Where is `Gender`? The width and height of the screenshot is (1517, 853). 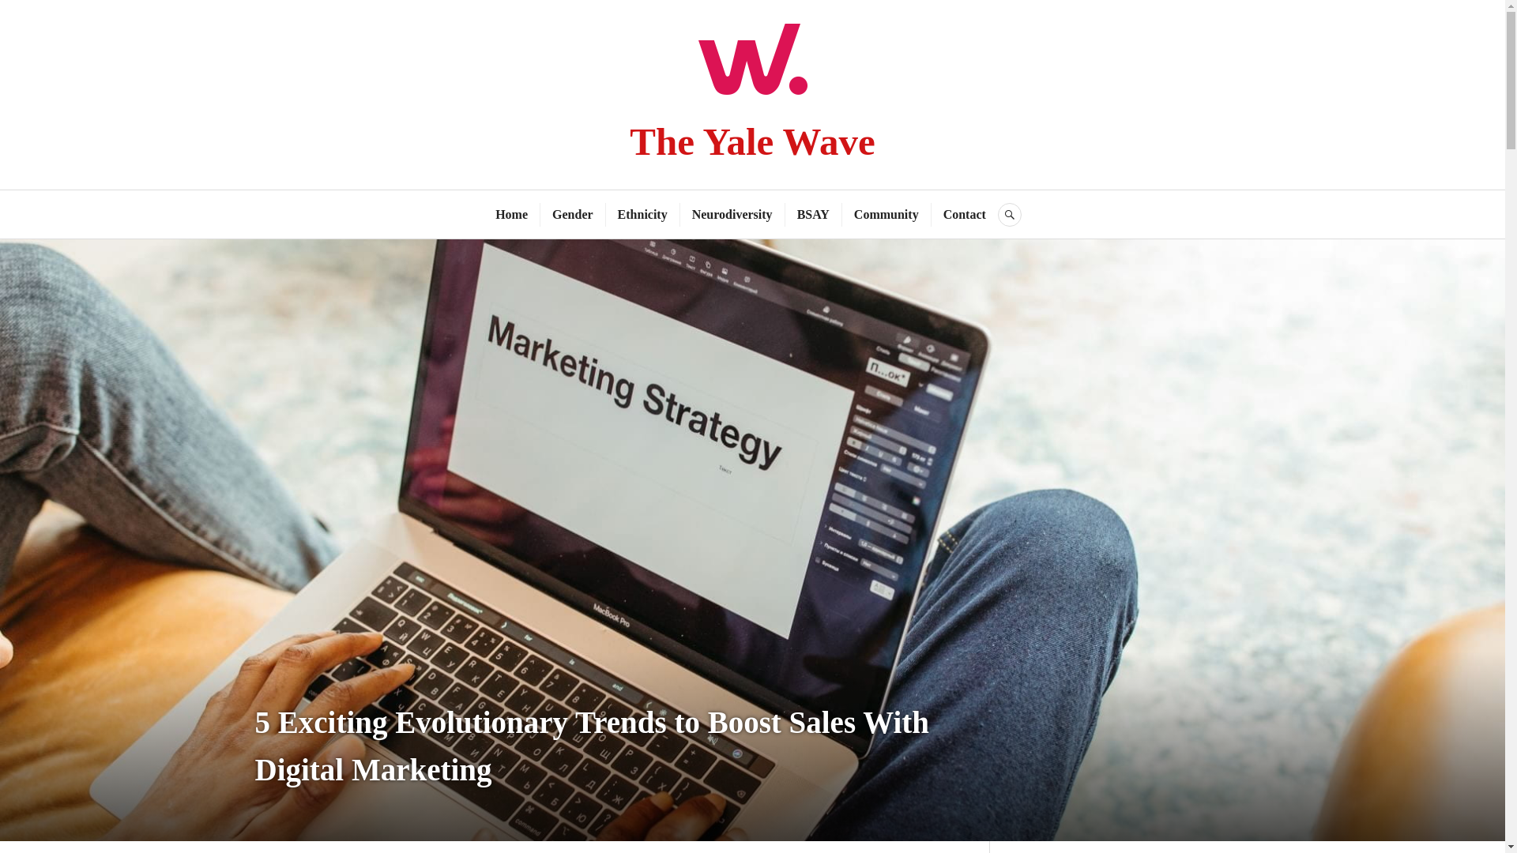
Gender is located at coordinates (572, 215).